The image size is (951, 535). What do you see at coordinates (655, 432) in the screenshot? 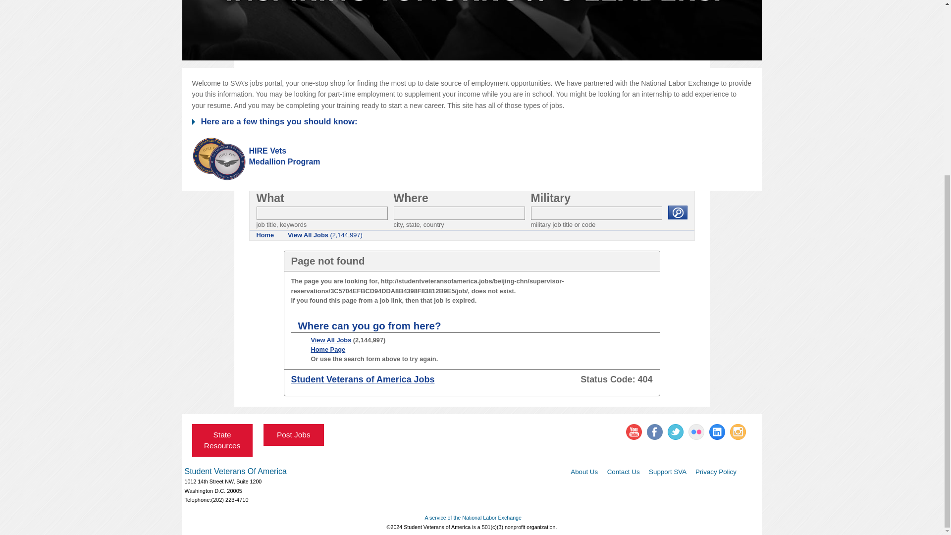
I see `Facebook` at bounding box center [655, 432].